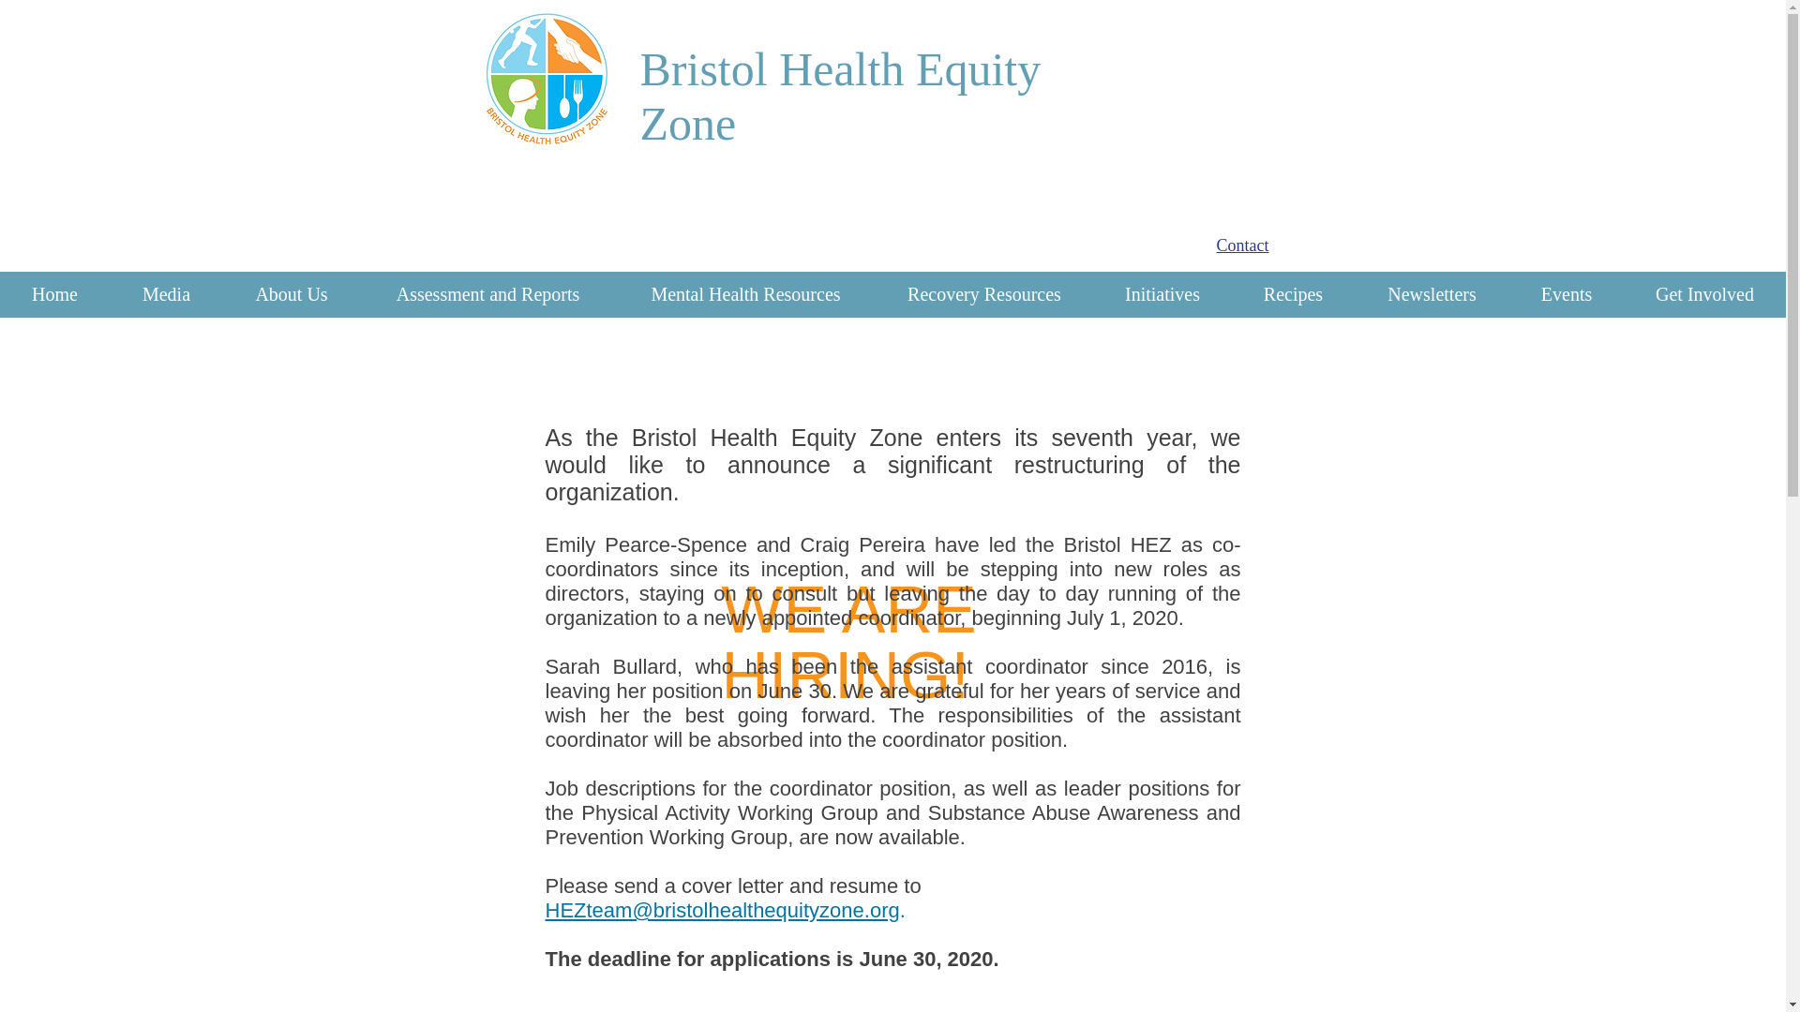  Describe the element at coordinates (1162, 294) in the screenshot. I see `Initiatives` at that location.